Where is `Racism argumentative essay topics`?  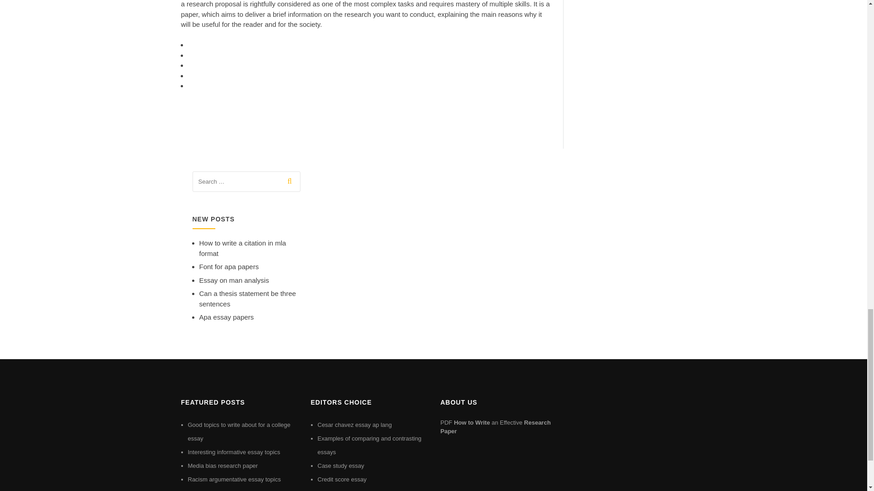
Racism argumentative essay topics is located at coordinates (234, 479).